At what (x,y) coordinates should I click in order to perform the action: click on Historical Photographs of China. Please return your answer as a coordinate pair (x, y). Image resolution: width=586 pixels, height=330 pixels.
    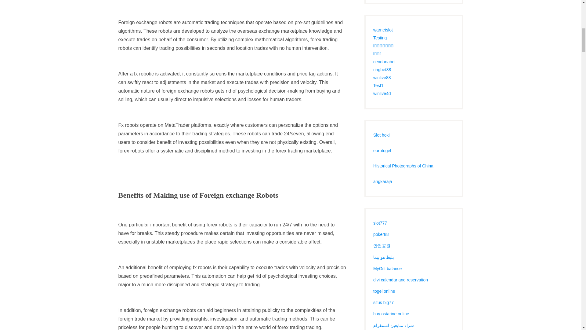
    Looking at the image, I should click on (403, 166).